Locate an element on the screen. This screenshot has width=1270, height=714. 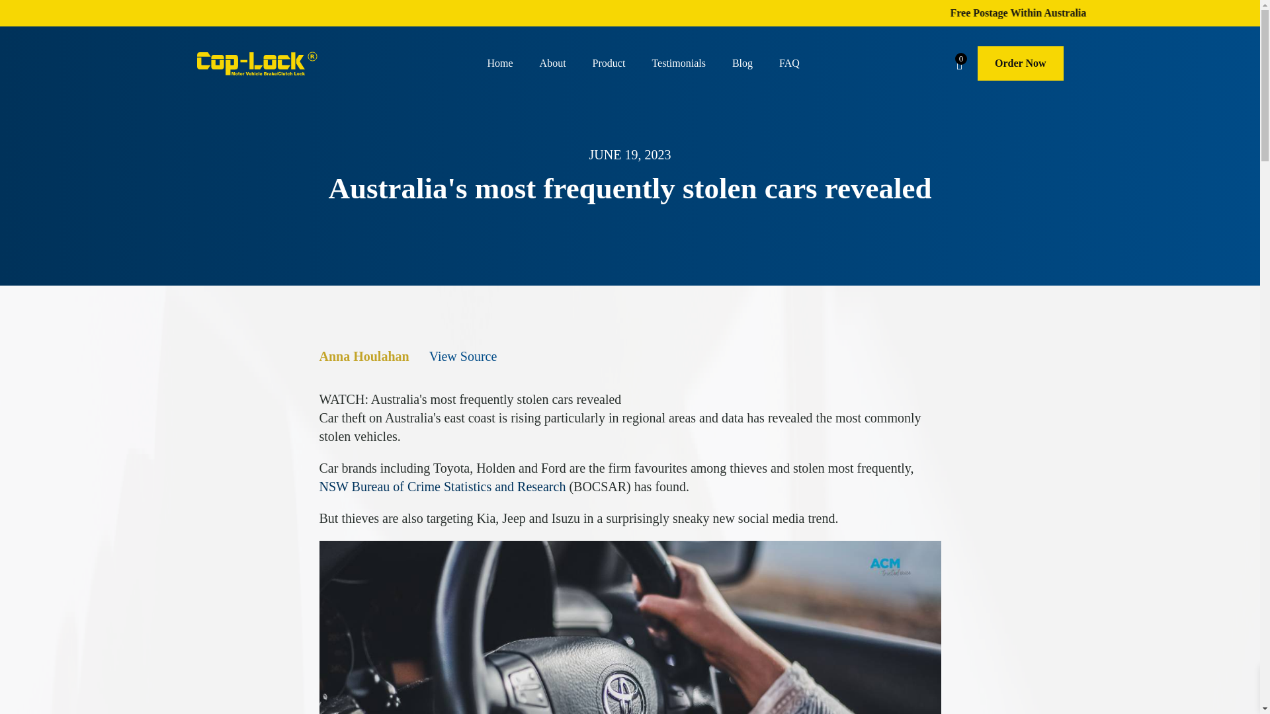
Product is located at coordinates (609, 63).